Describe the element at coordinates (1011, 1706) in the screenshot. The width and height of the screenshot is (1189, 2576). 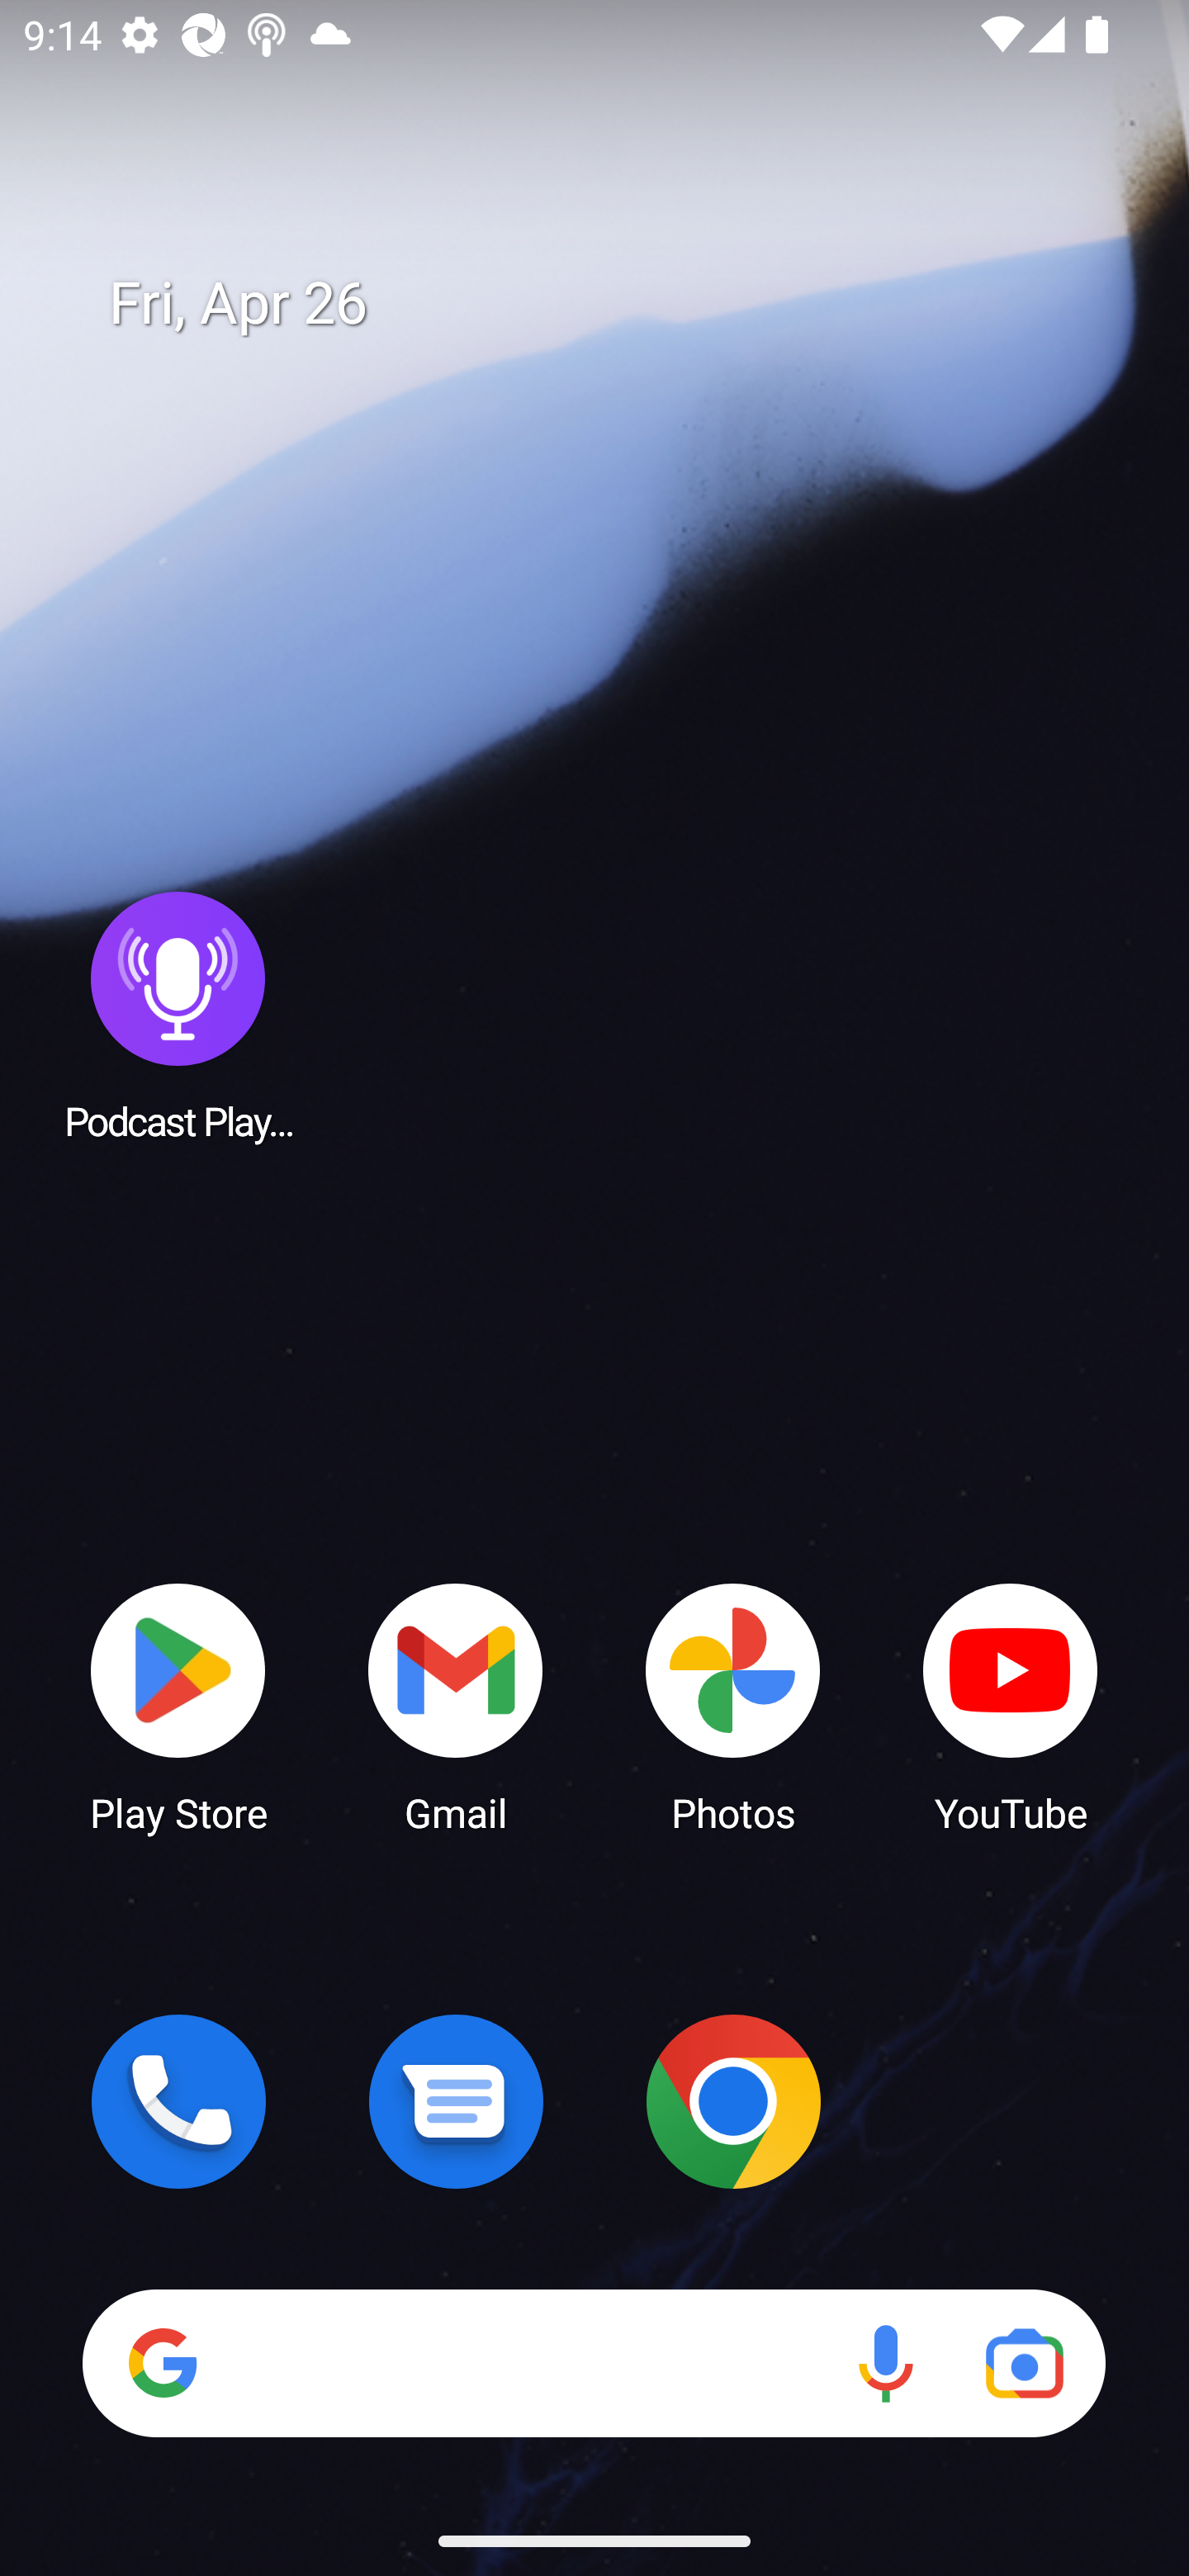
I see `YouTube` at that location.